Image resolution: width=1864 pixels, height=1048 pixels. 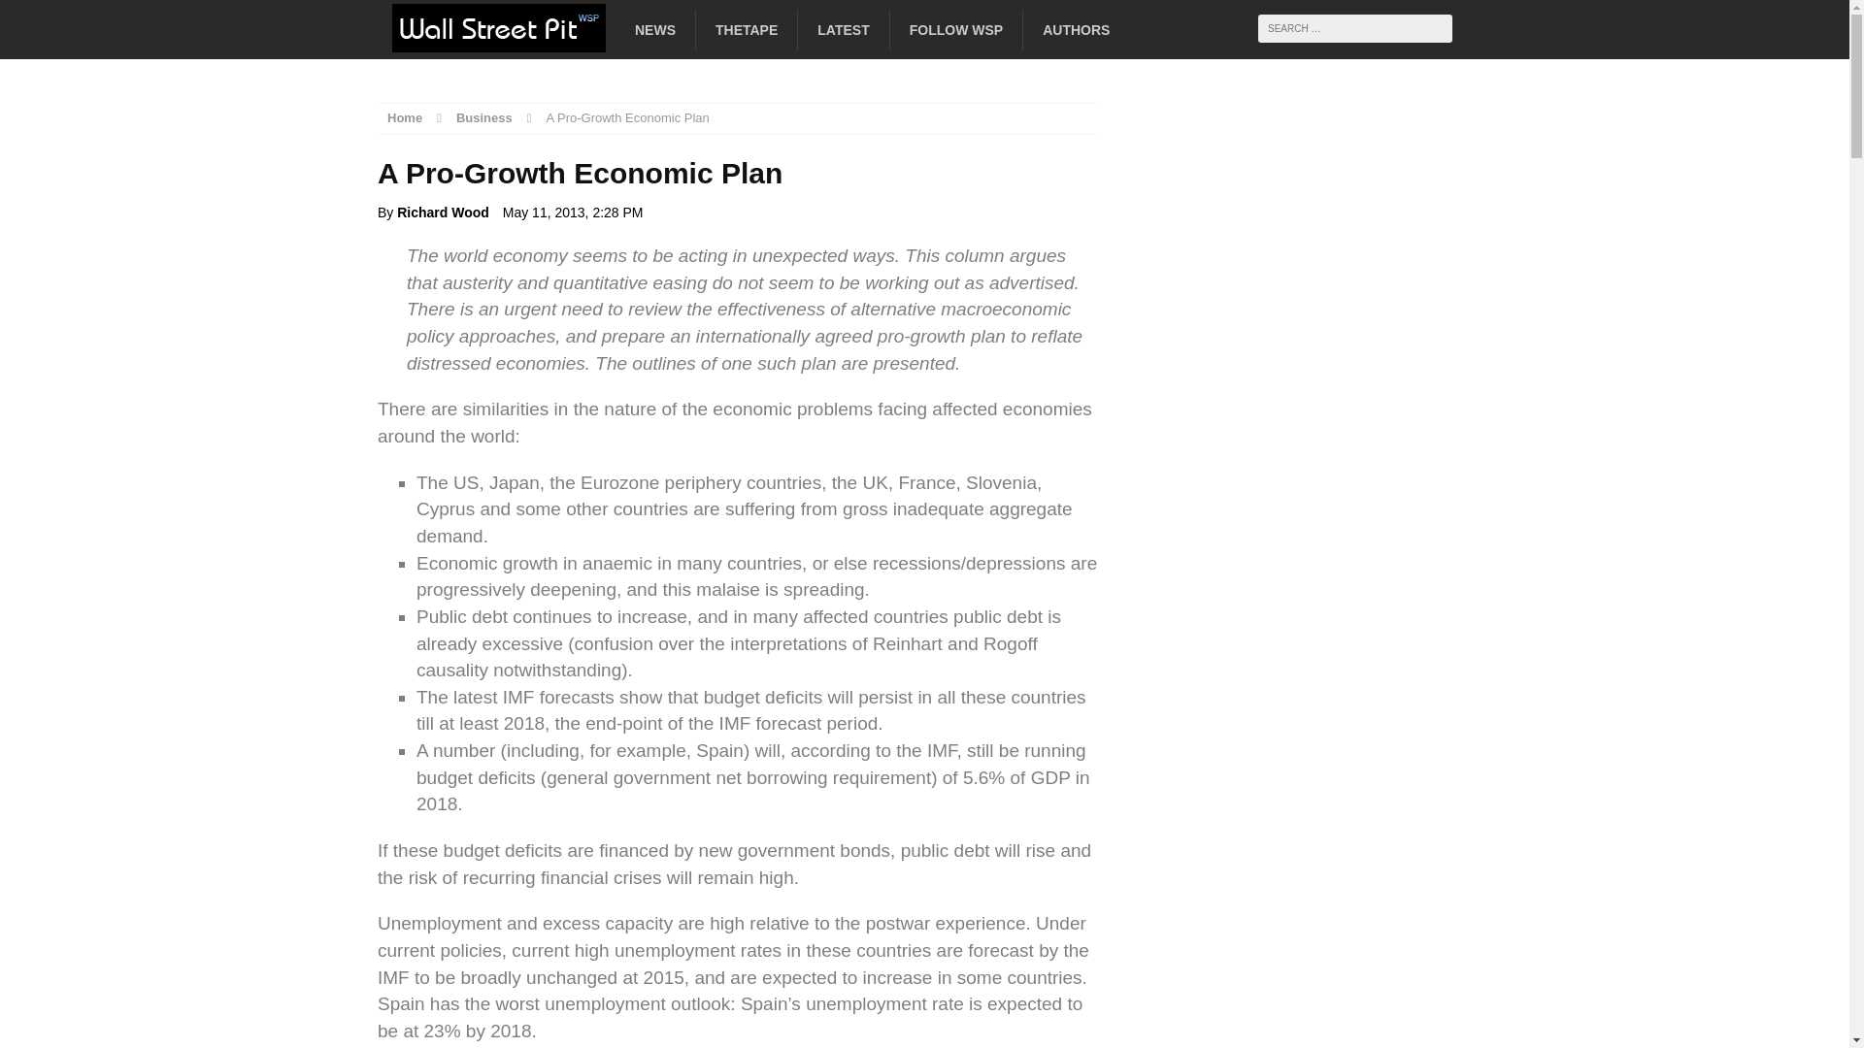 I want to click on LATEST, so click(x=843, y=29).